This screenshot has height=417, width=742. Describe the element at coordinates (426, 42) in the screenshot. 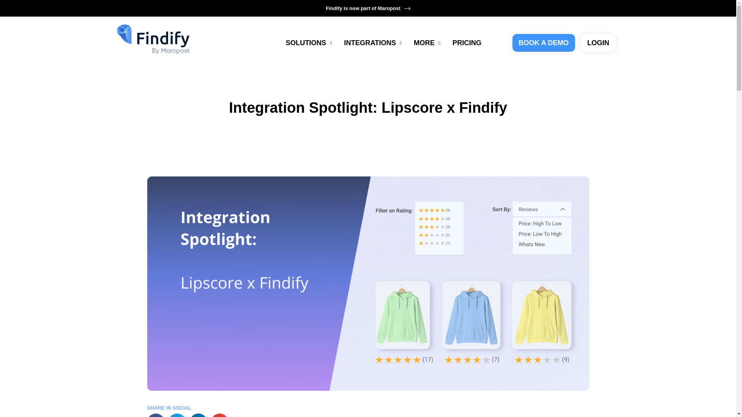

I see `MORE` at that location.